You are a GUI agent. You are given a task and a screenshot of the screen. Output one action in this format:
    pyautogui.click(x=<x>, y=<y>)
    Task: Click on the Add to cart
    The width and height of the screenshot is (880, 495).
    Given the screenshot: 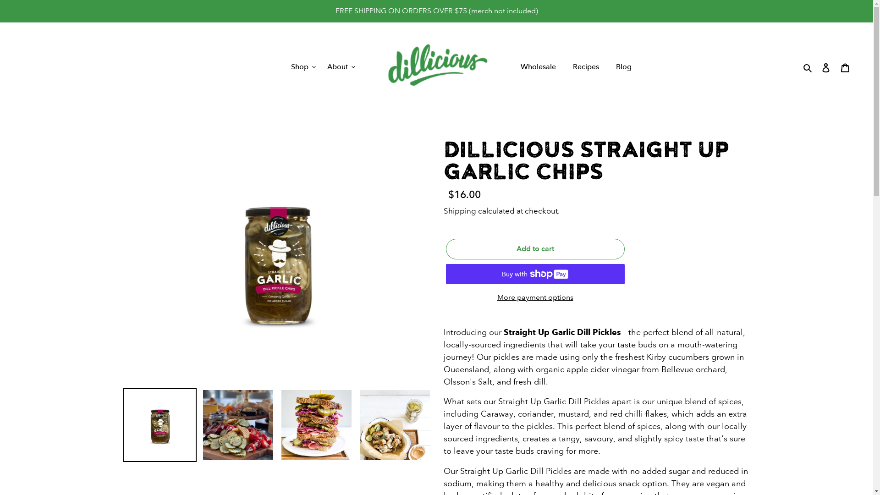 What is the action you would take?
    pyautogui.click(x=535, y=249)
    